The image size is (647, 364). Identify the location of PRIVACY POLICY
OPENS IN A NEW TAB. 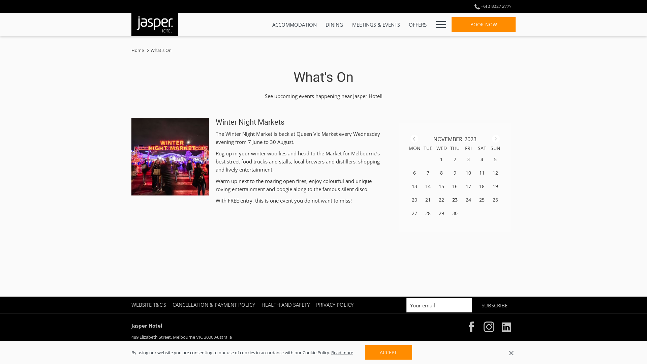
(336, 305).